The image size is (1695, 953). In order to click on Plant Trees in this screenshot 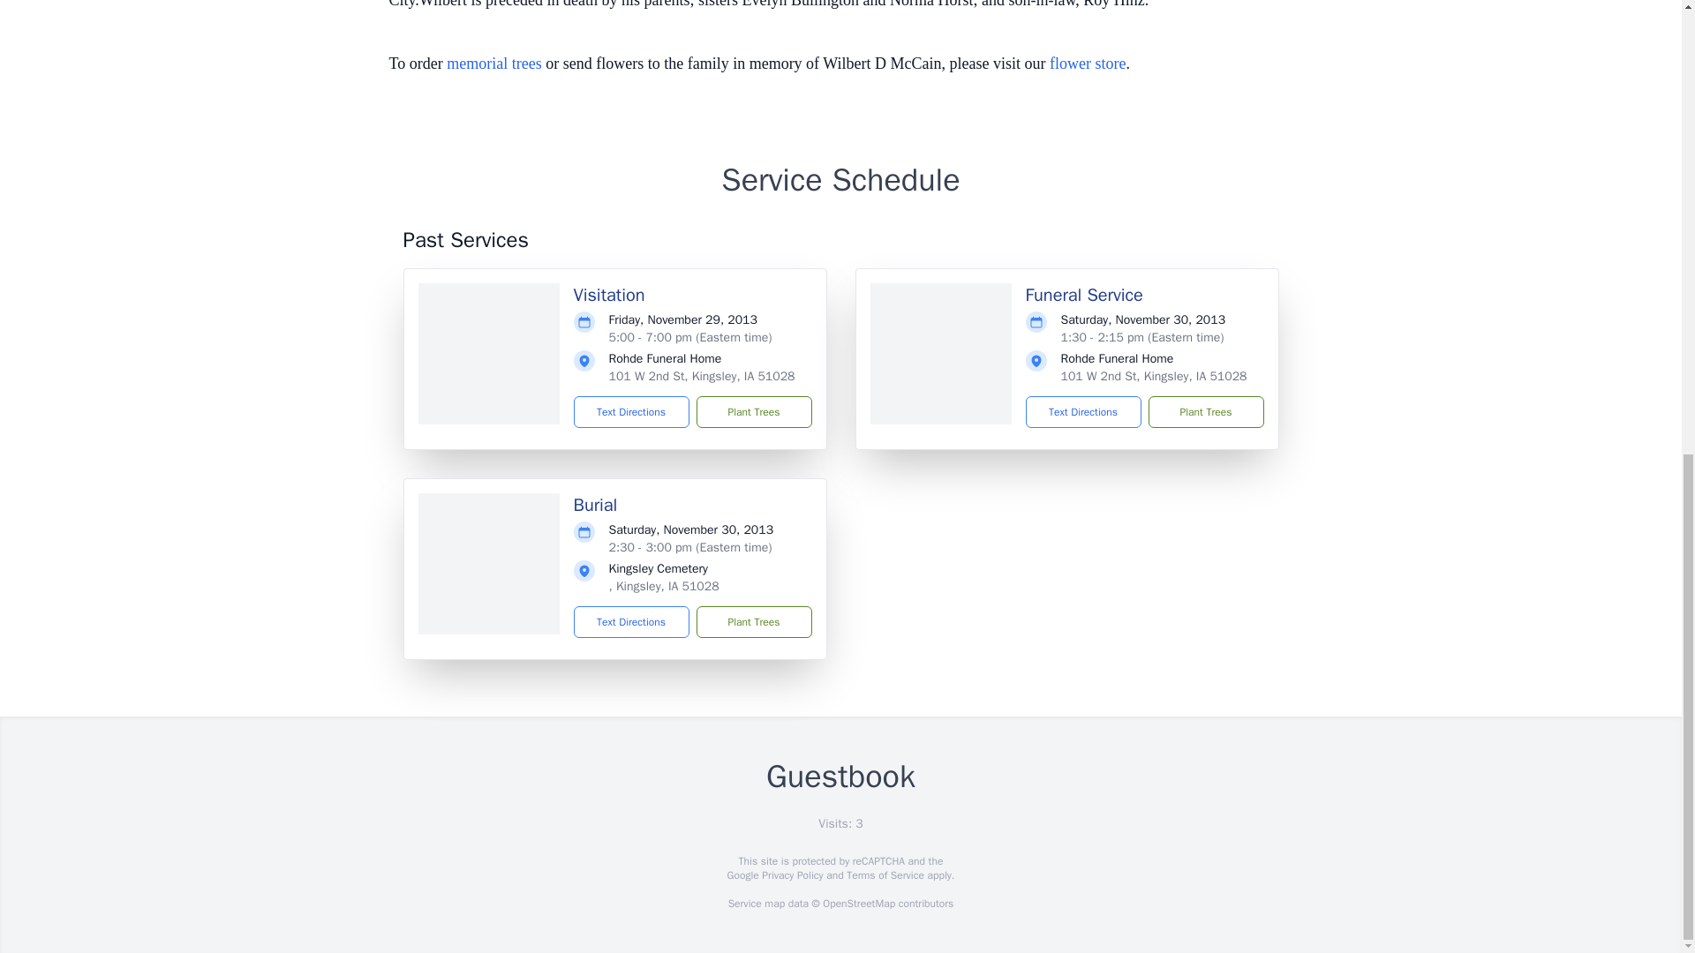, I will do `click(1204, 411)`.